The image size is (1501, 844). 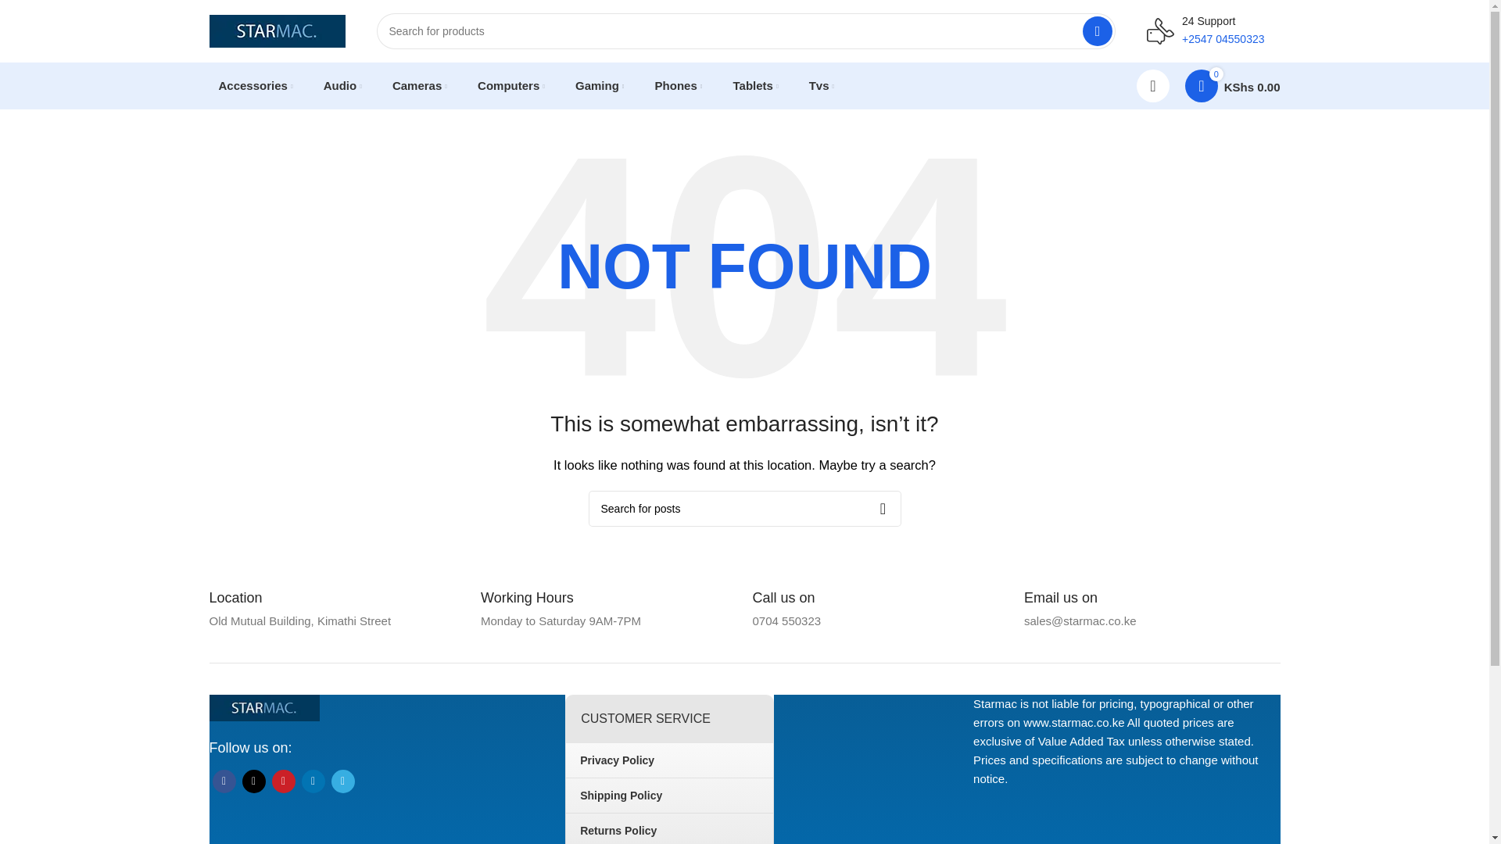 What do you see at coordinates (746, 31) in the screenshot?
I see `Search for products` at bounding box center [746, 31].